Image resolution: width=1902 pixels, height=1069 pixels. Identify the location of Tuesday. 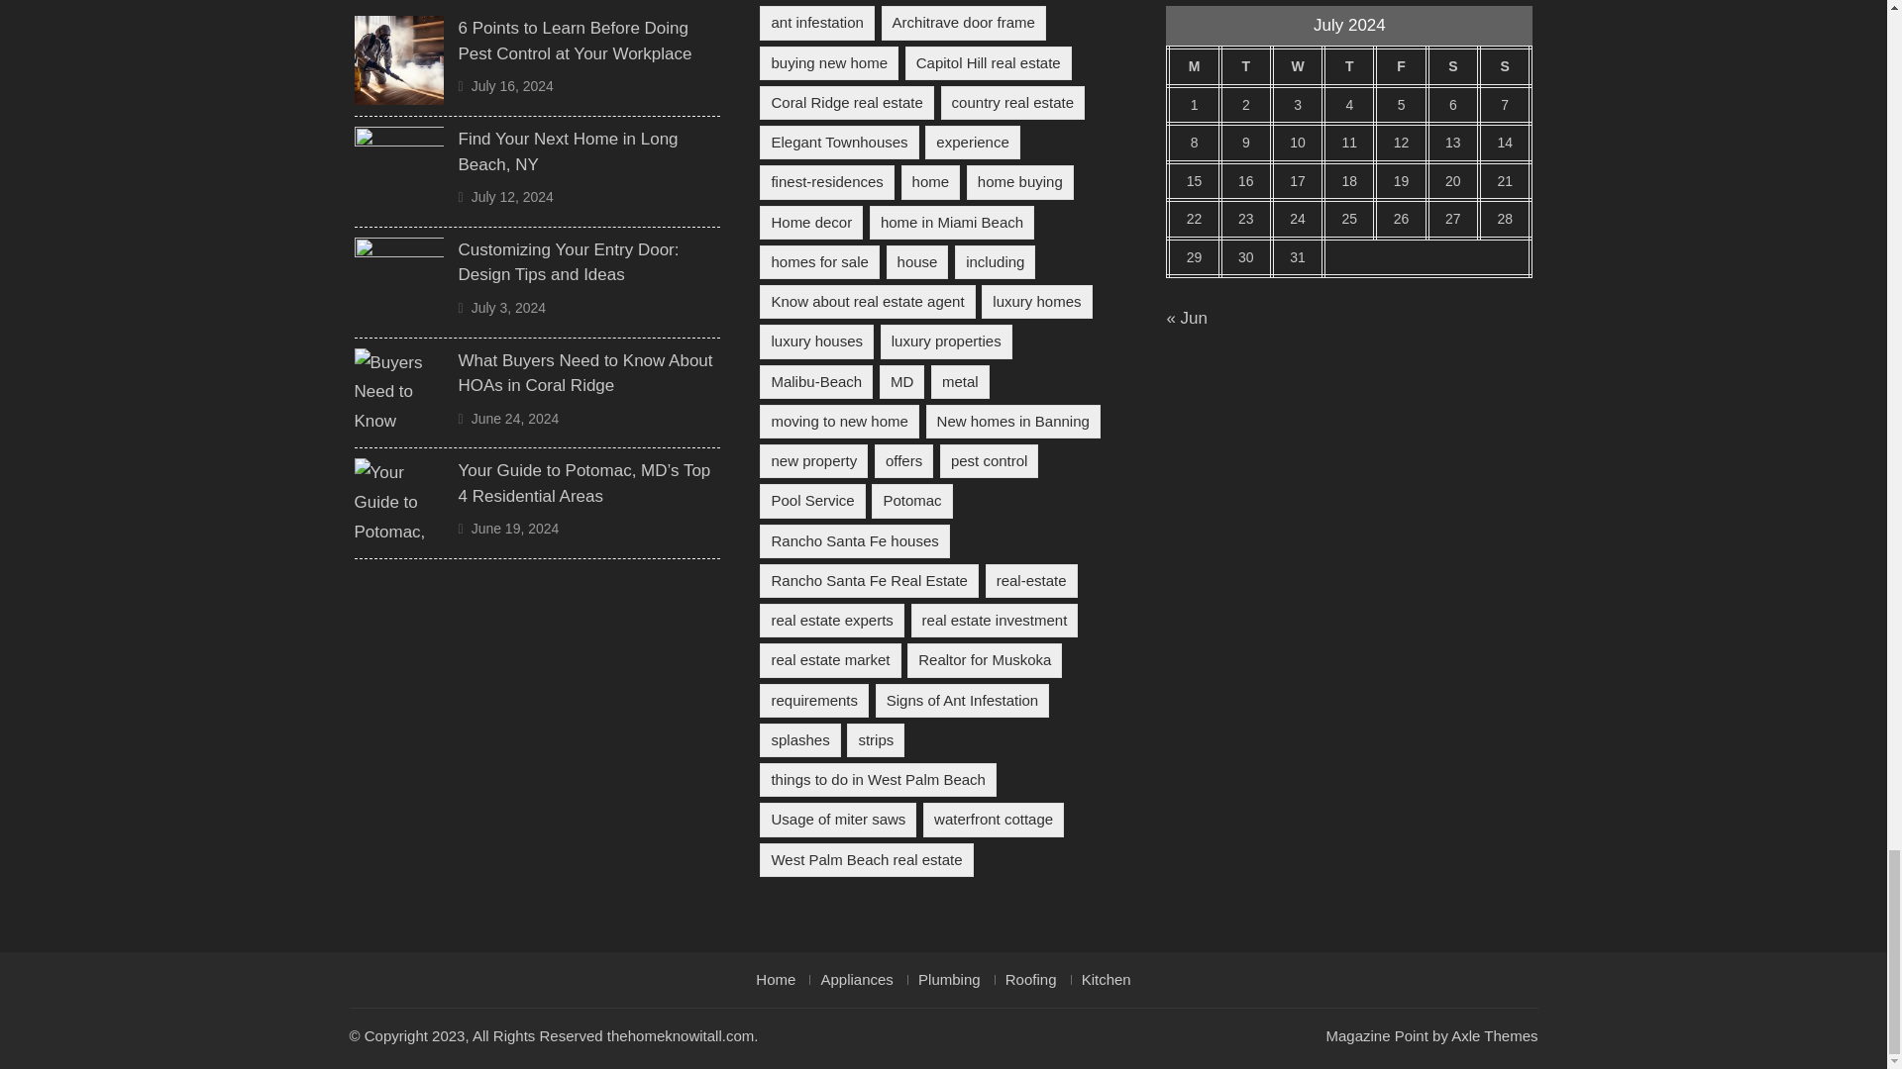
(1246, 66).